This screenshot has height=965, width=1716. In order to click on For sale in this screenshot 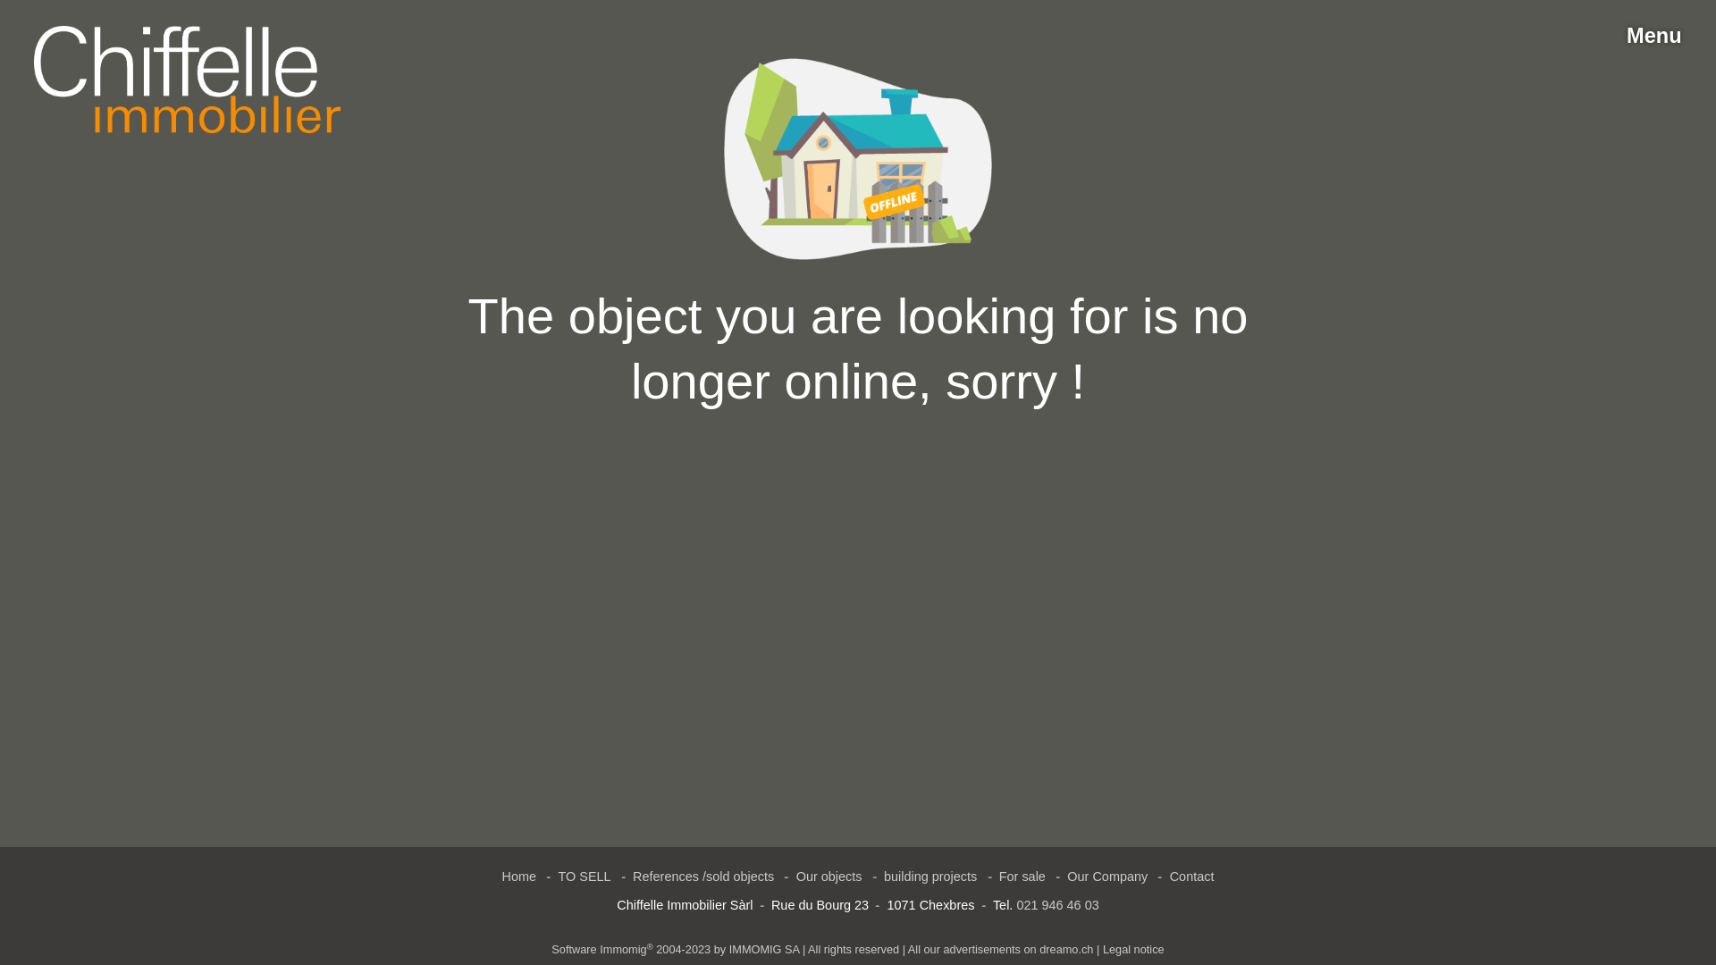, I will do `click(1022, 877)`.